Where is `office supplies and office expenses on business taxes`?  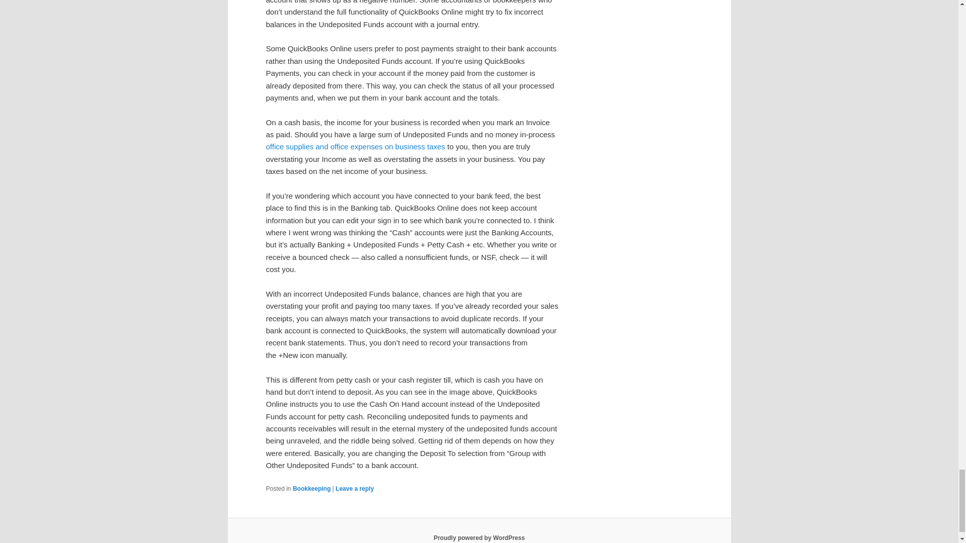
office supplies and office expenses on business taxes is located at coordinates (355, 146).